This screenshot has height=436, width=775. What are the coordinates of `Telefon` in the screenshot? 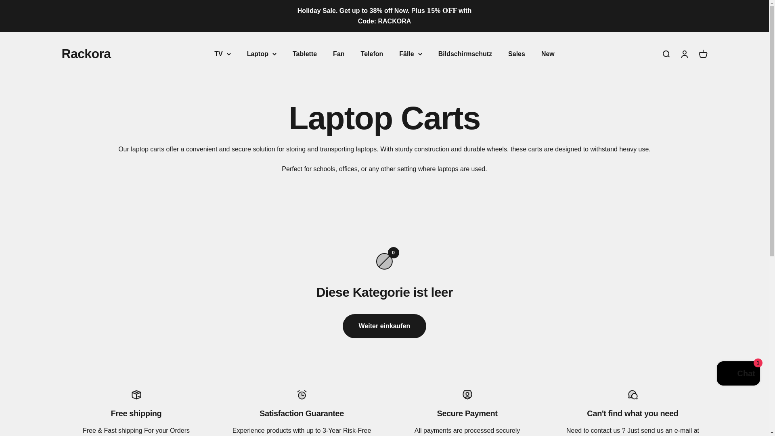 It's located at (372, 54).